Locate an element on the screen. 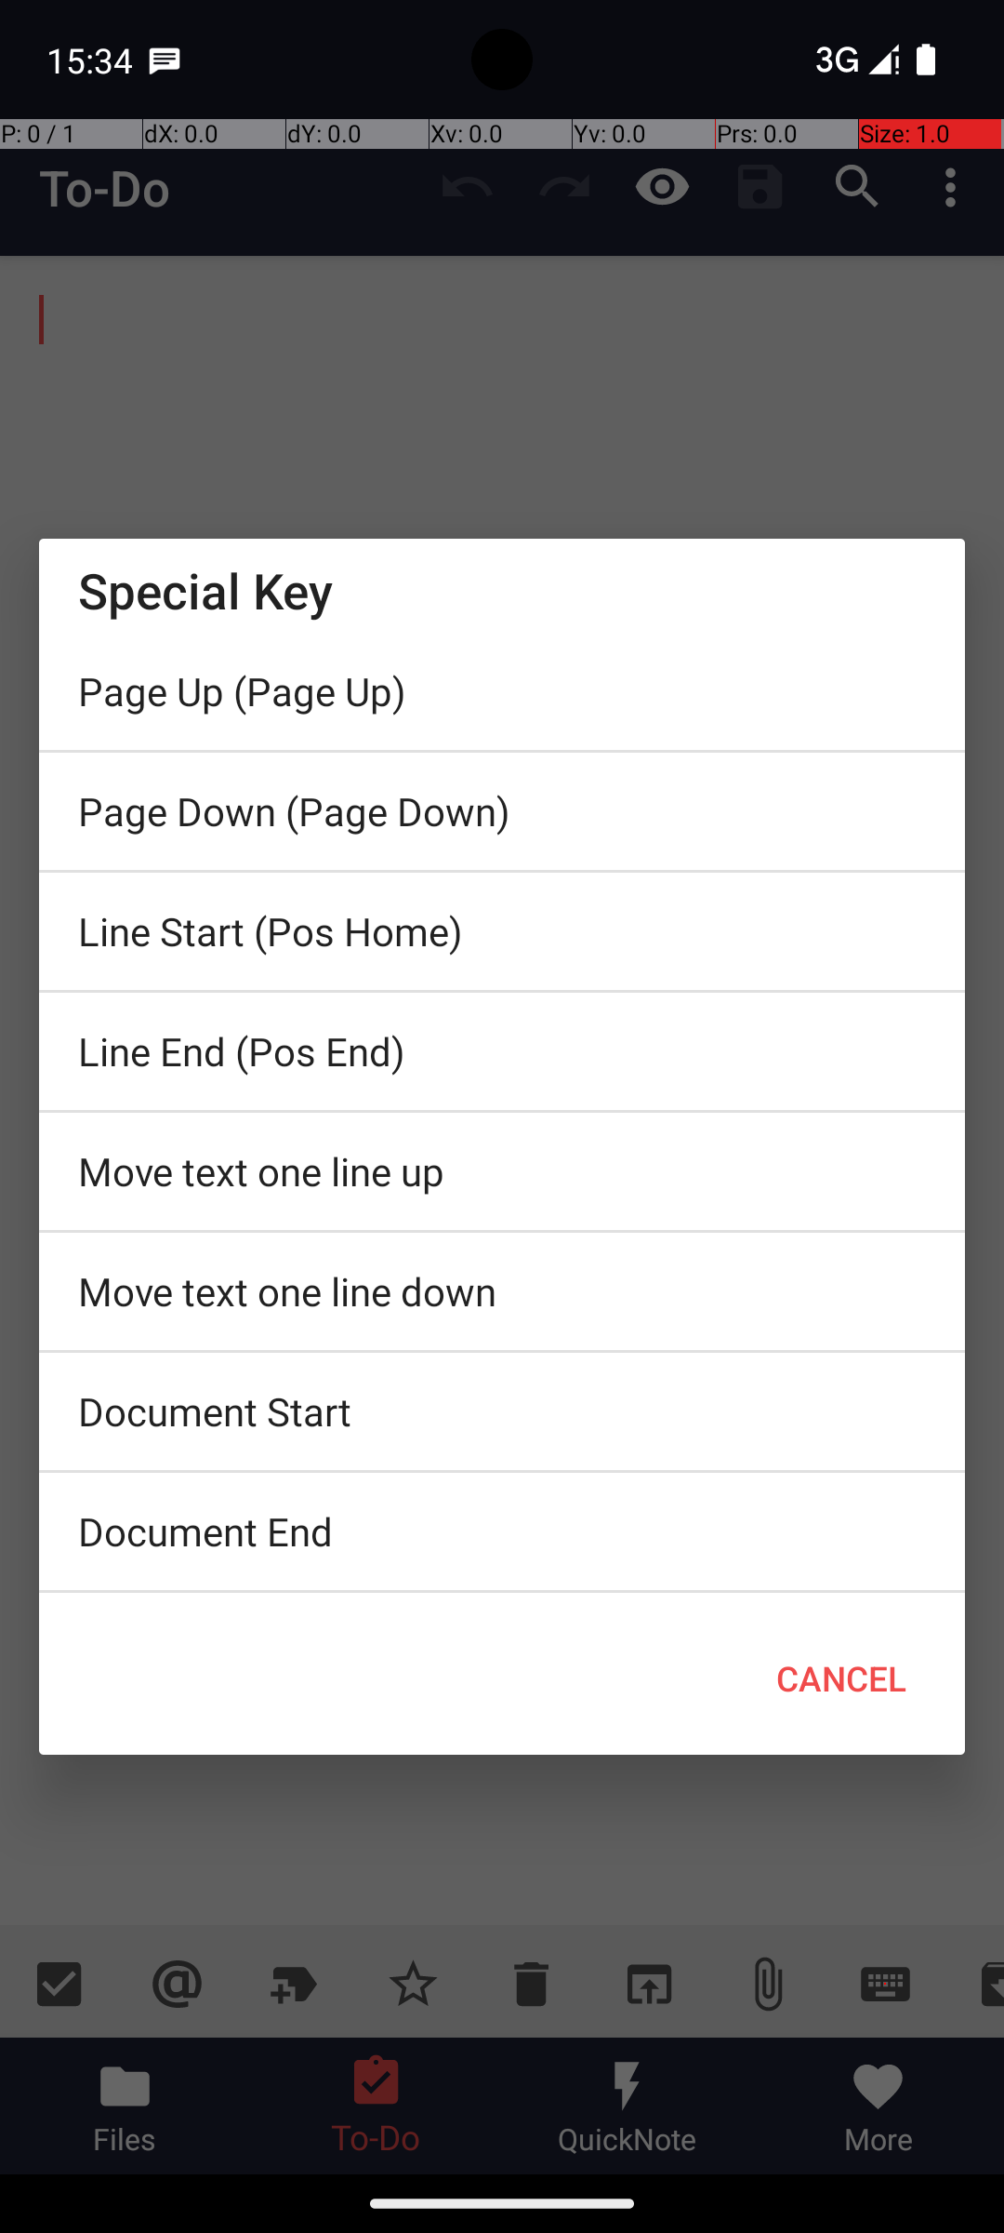 This screenshot has width=1004, height=2233. Document Start is located at coordinates (502, 1411).